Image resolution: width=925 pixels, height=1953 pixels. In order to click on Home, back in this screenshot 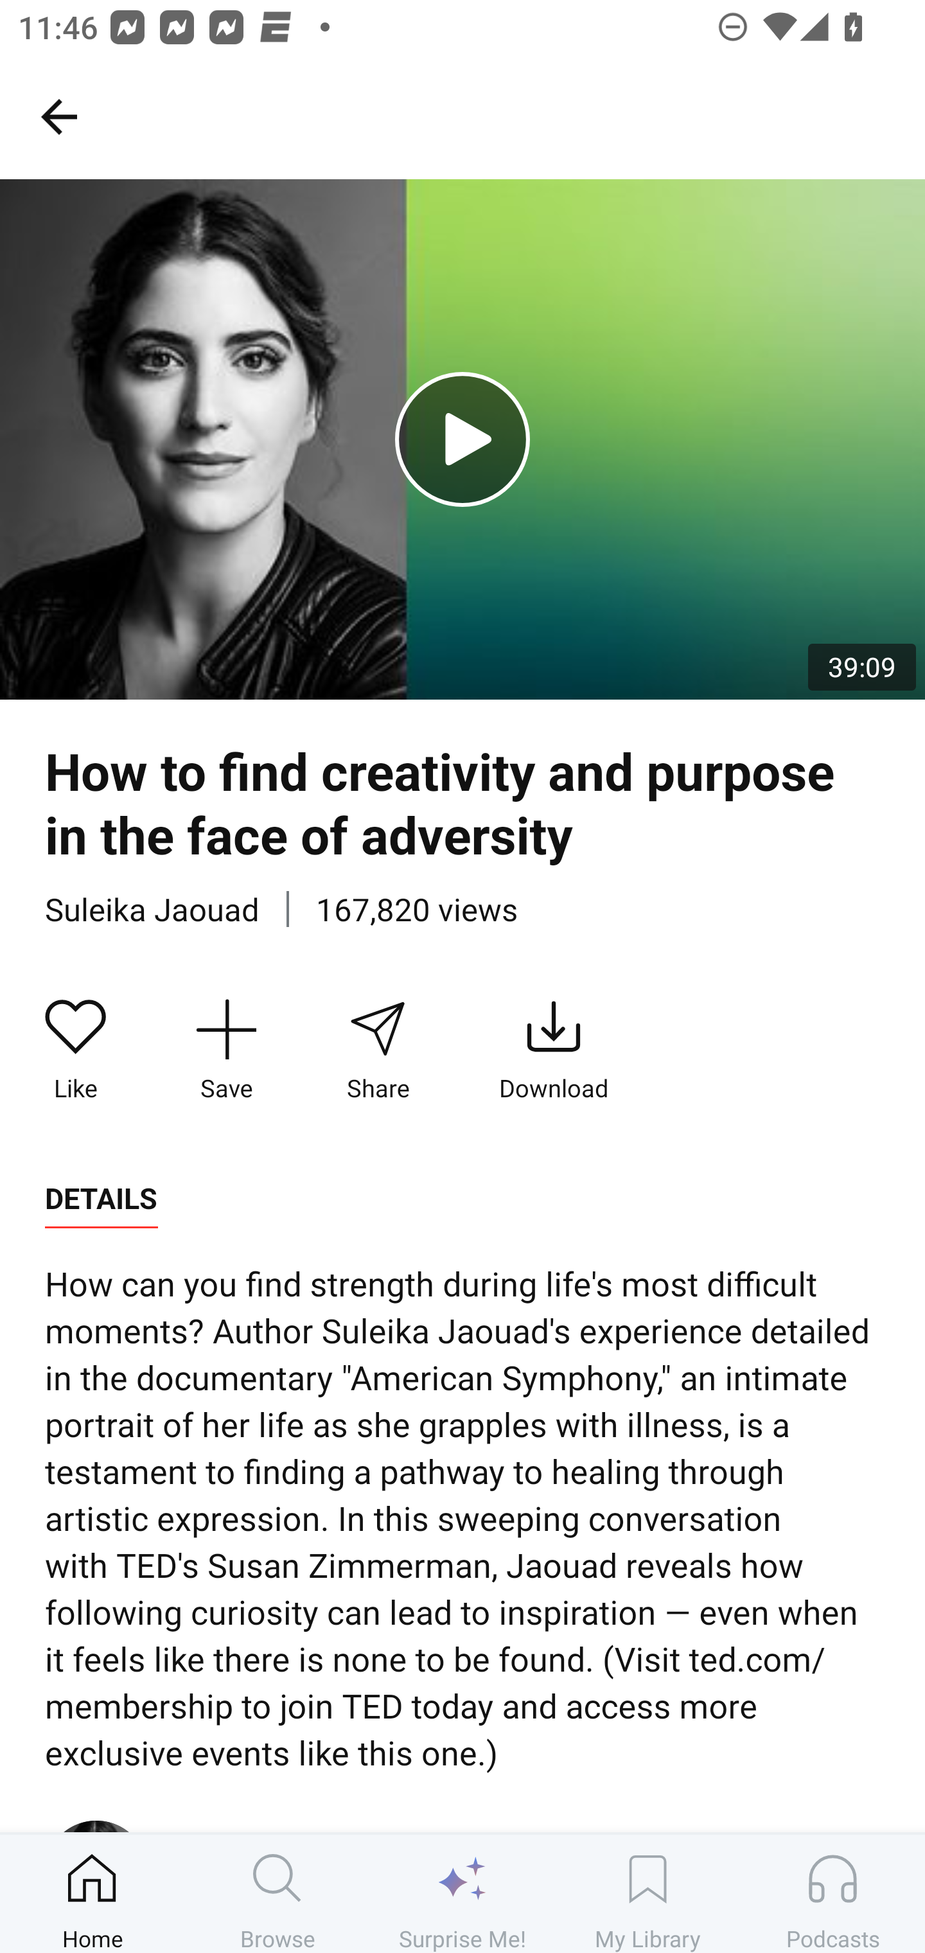, I will do `click(58, 116)`.